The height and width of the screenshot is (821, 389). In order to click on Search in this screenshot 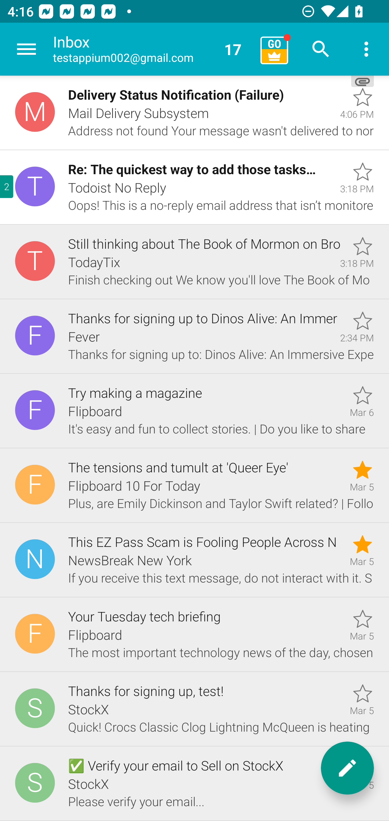, I will do `click(321, 49)`.